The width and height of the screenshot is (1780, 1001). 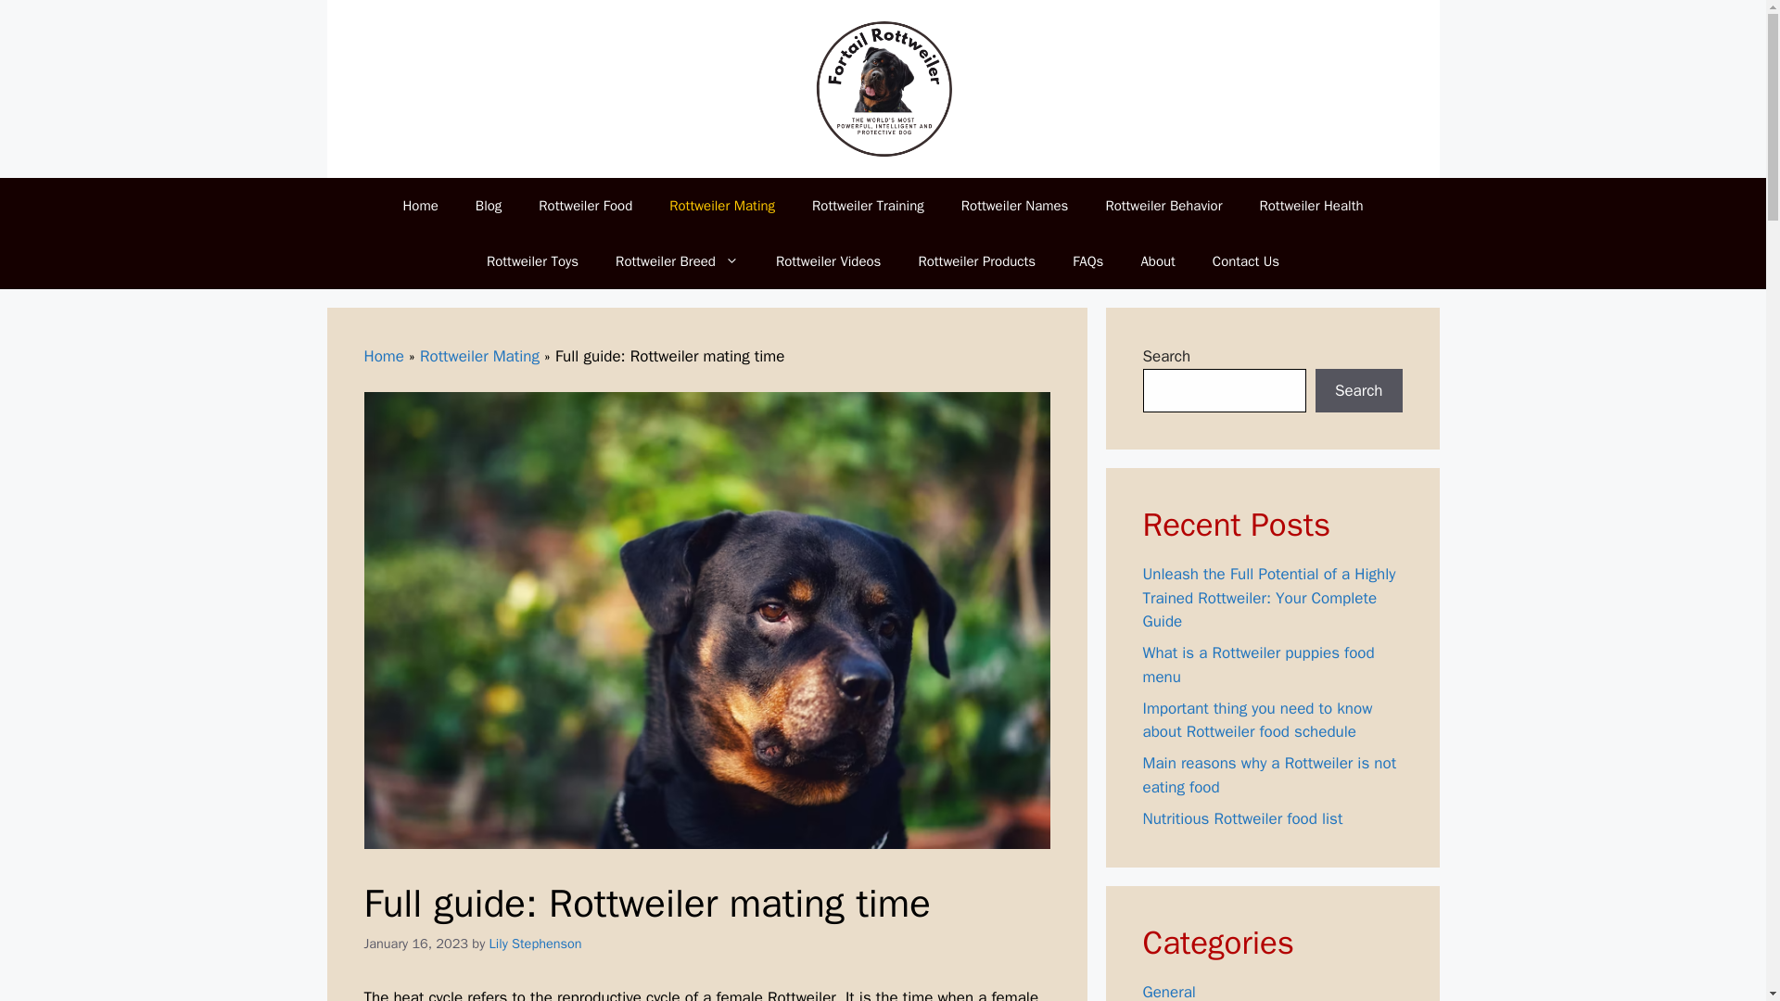 What do you see at coordinates (1246, 261) in the screenshot?
I see `Contact Us` at bounding box center [1246, 261].